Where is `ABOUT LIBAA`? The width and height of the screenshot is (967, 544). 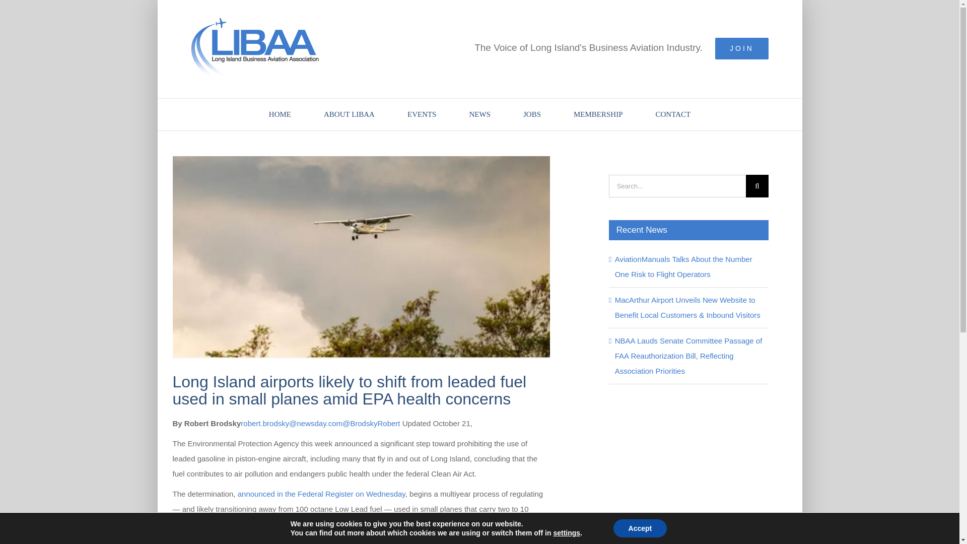
ABOUT LIBAA is located at coordinates (350, 114).